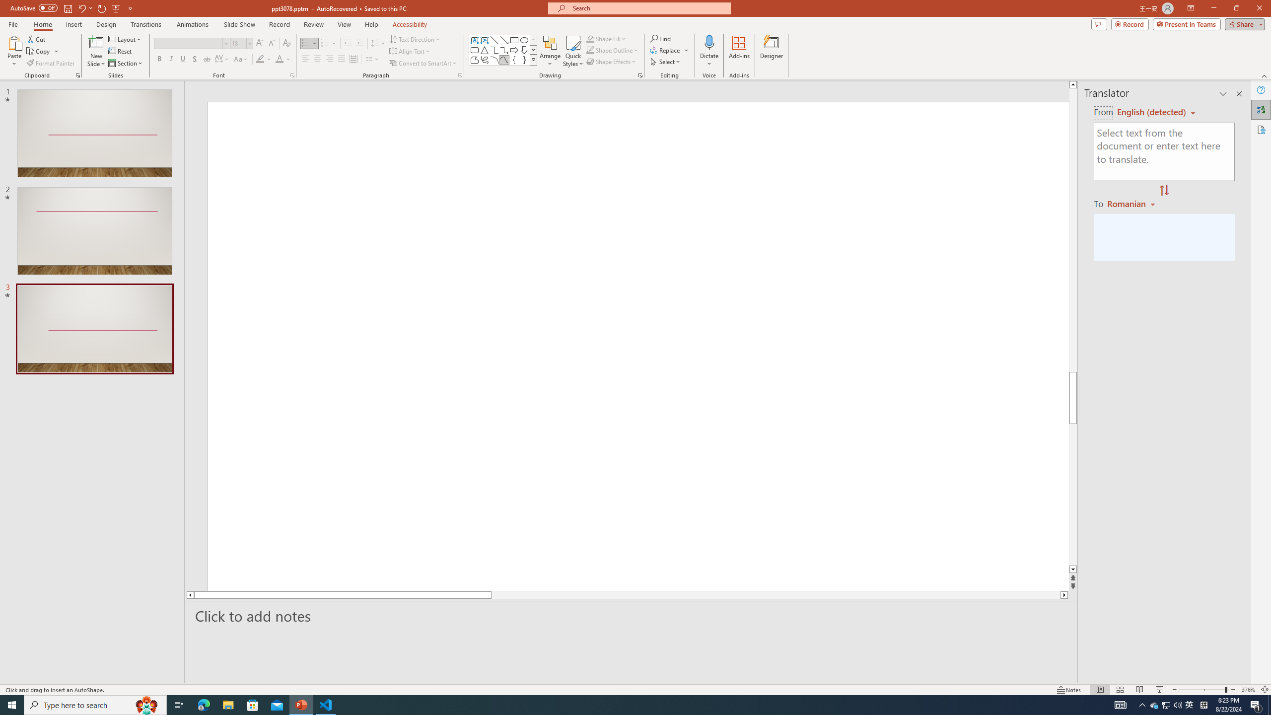 The image size is (1271, 715). Describe the element at coordinates (524, 60) in the screenshot. I see `Right Brace` at that location.